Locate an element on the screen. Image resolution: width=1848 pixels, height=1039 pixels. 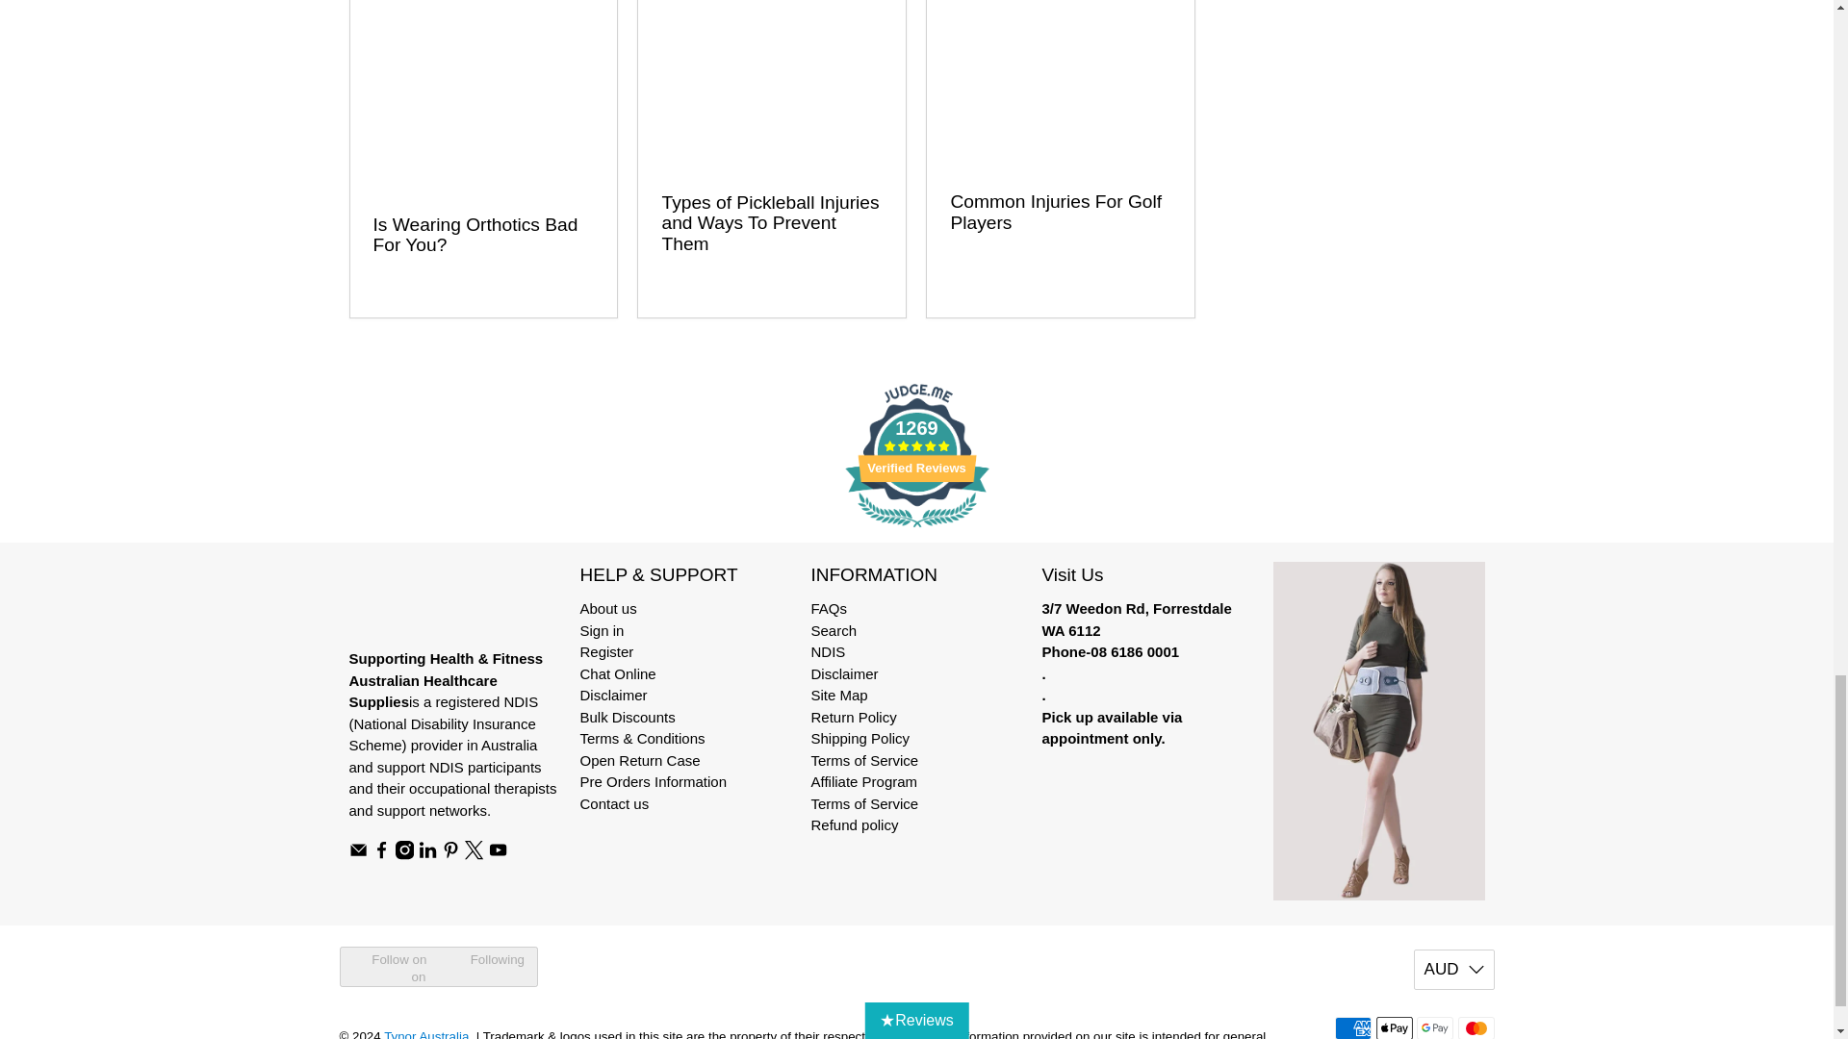
Registered NDIS Partner is located at coordinates (443, 723).